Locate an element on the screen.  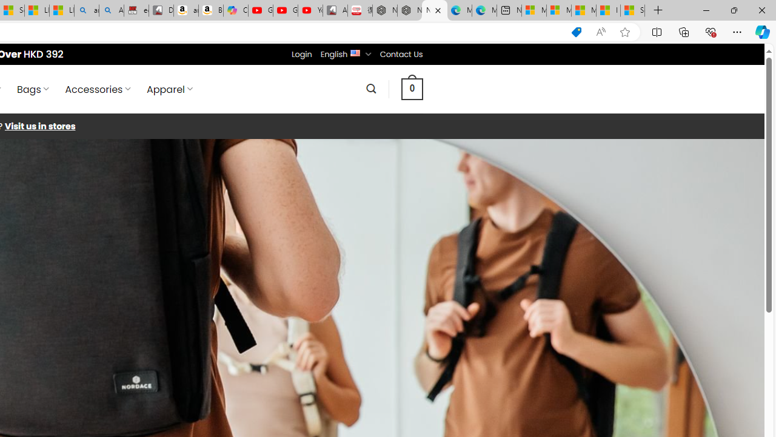
Microsoft account | Privacy is located at coordinates (559, 11).